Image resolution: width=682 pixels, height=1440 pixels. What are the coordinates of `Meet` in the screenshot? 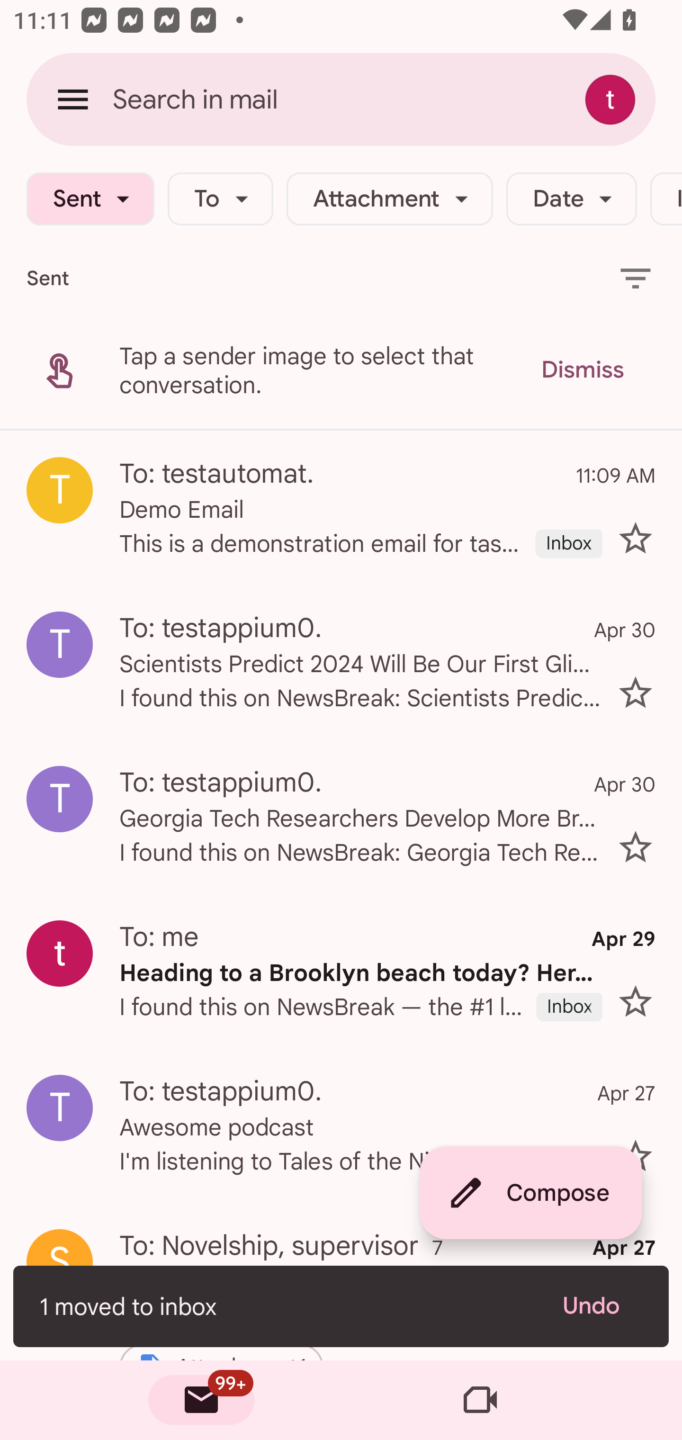 It's located at (480, 1400).